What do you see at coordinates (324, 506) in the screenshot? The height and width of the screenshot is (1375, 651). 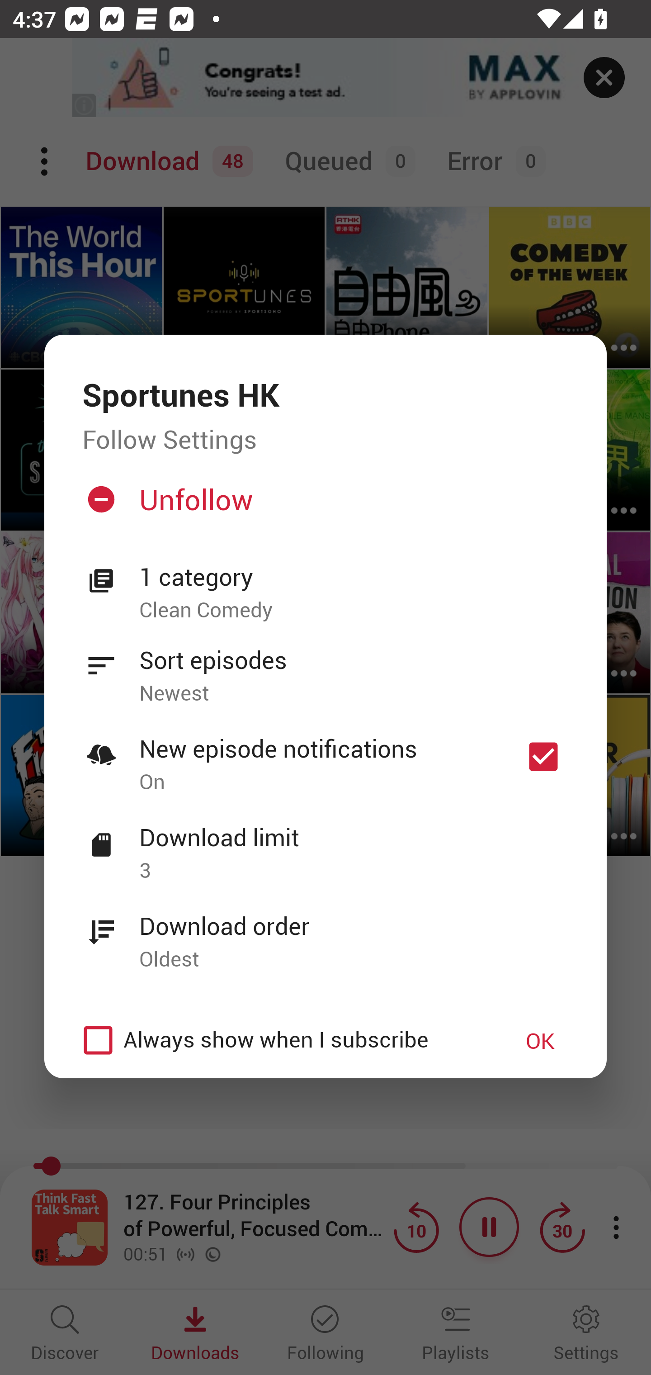 I see `Unfollow` at bounding box center [324, 506].